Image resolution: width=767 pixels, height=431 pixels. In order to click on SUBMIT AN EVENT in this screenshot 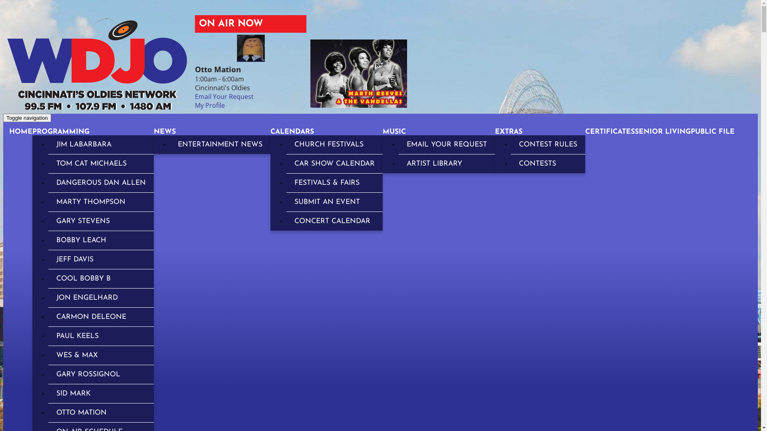, I will do `click(335, 202)`.